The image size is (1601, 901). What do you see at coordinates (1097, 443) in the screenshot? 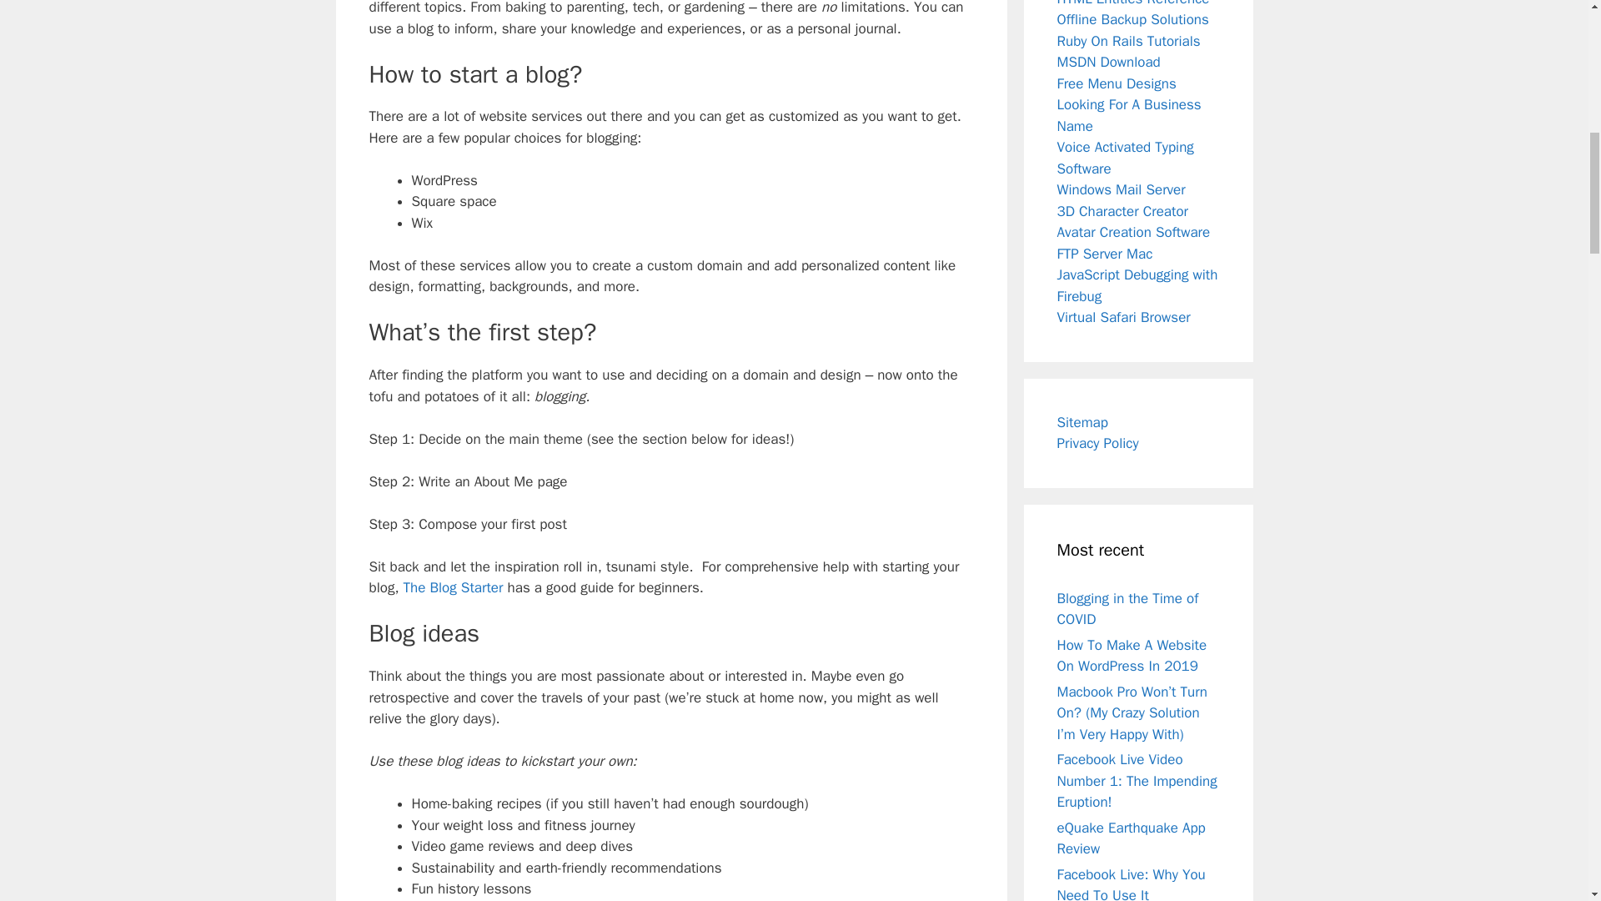
I see `Privacy Policy` at bounding box center [1097, 443].